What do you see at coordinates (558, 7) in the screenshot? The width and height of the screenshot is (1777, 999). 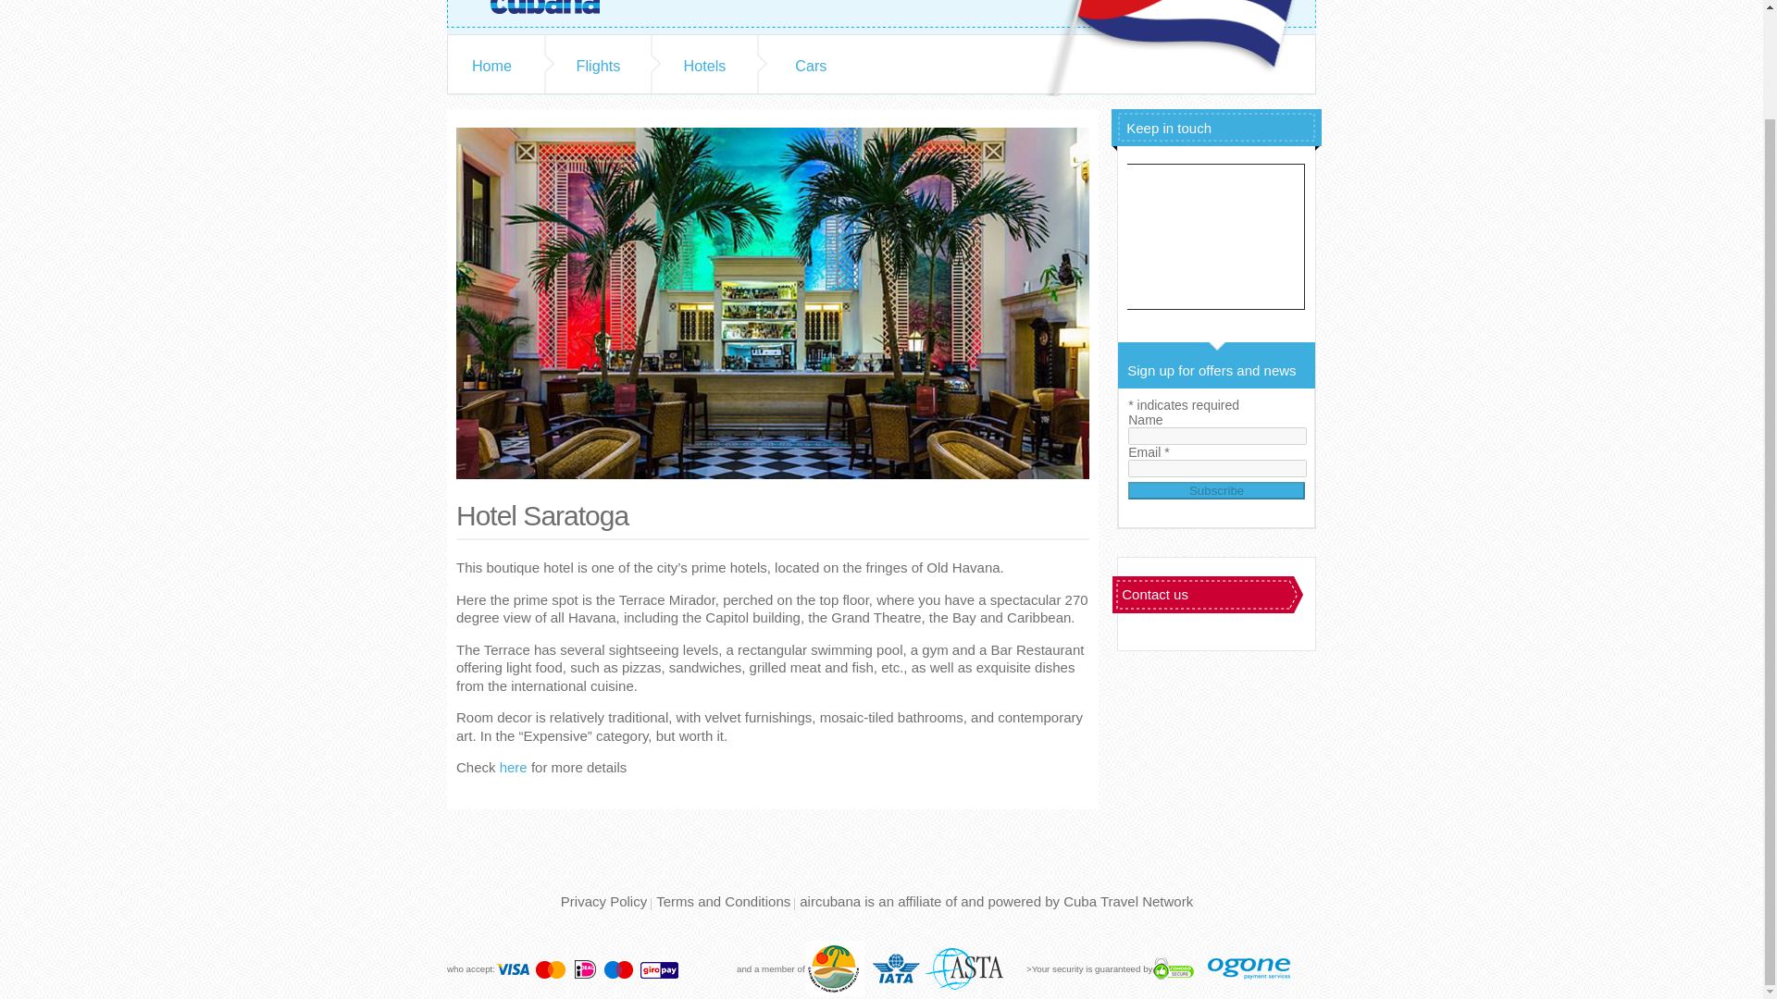 I see `Hotel Cubana` at bounding box center [558, 7].